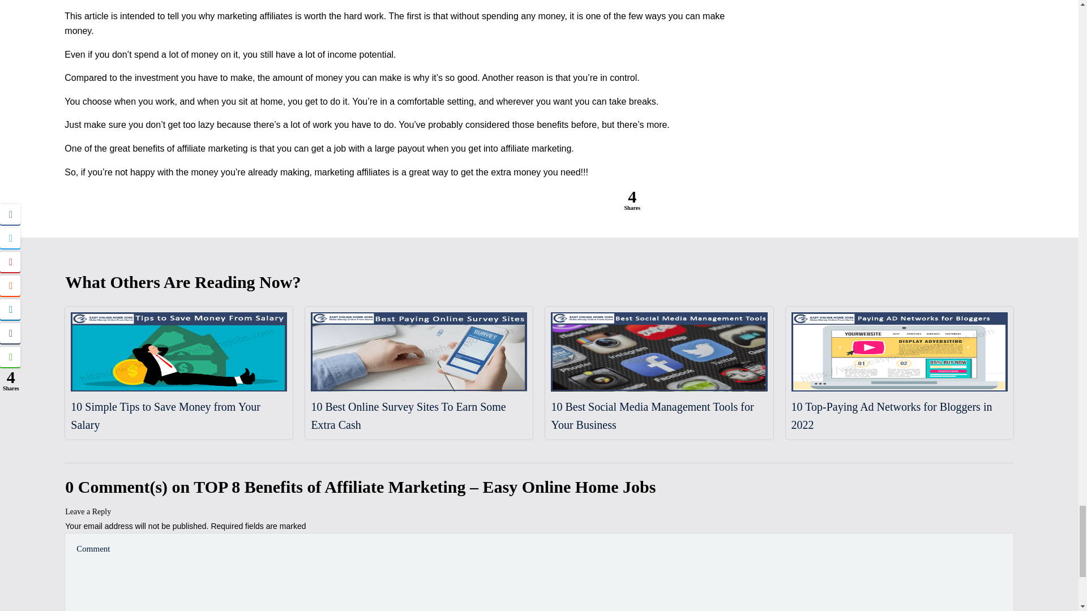 The width and height of the screenshot is (1087, 611). I want to click on 10 Best Social Media Management Tools for Your Business, so click(652, 416).